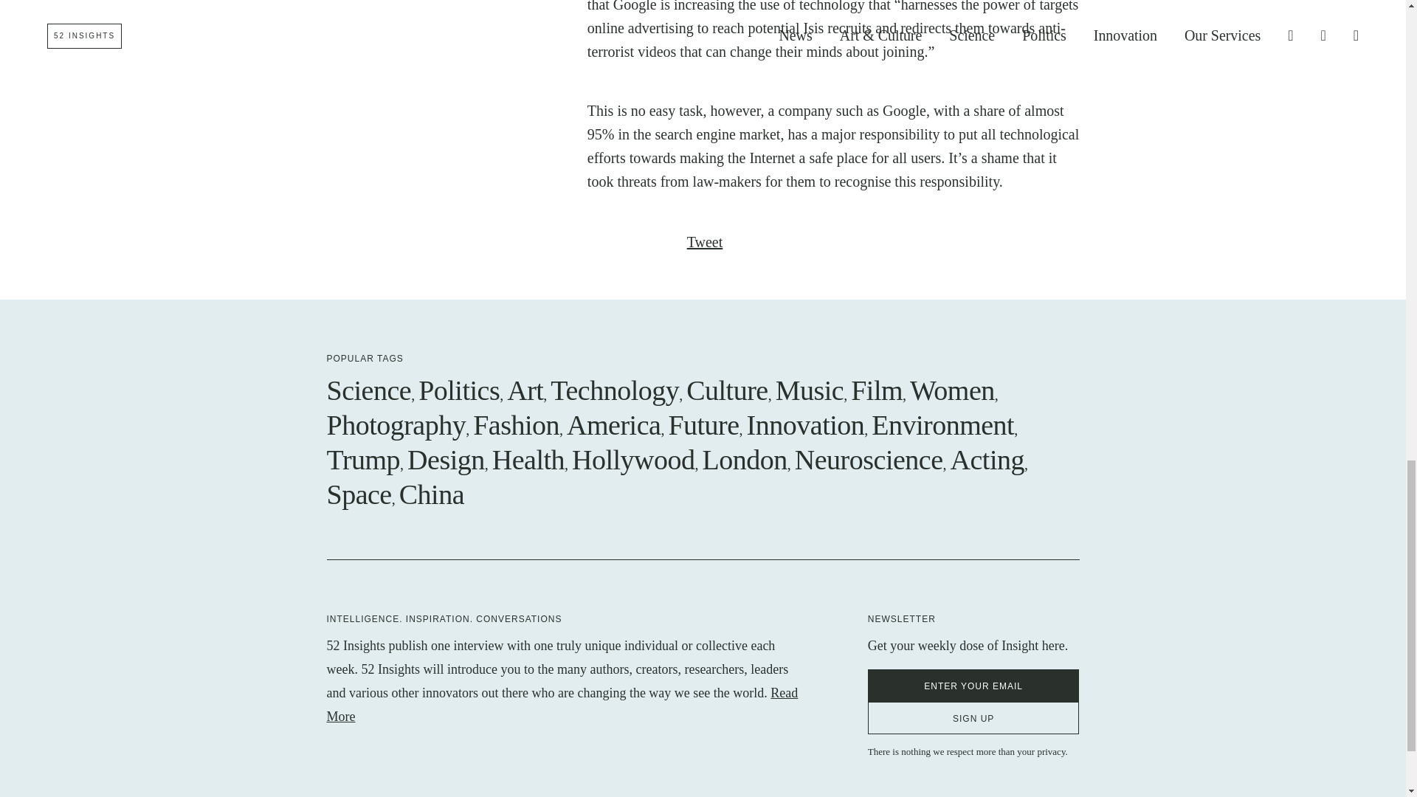 The image size is (1417, 797). I want to click on Environment, so click(942, 425).